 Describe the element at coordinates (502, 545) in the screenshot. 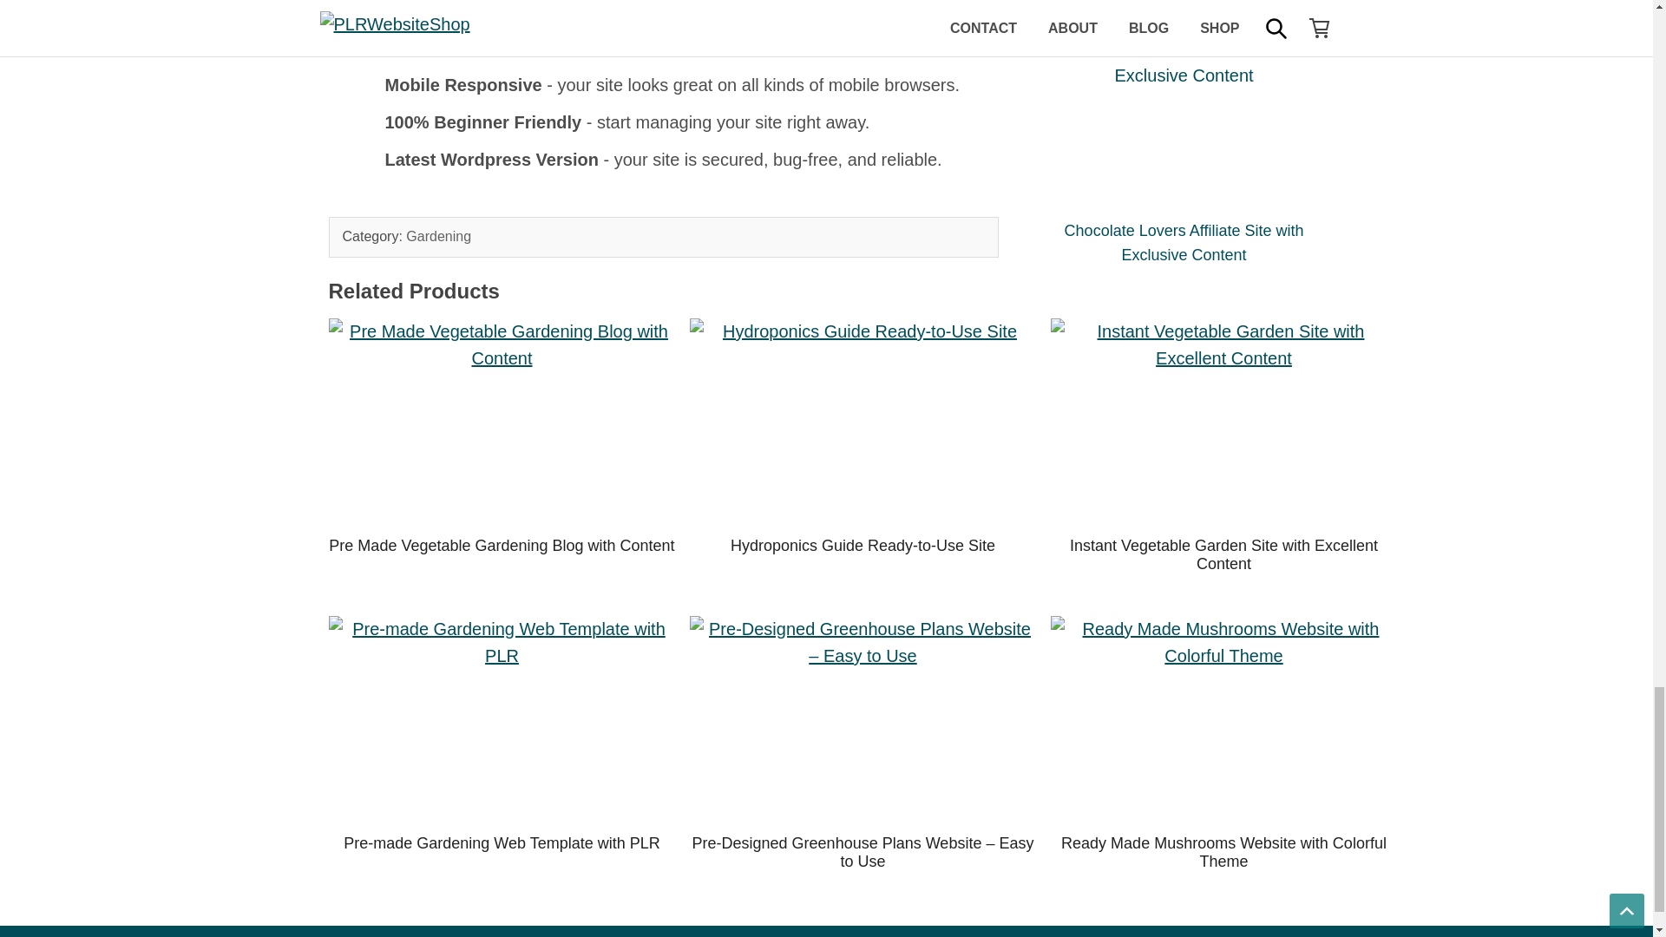

I see `Pre Made Vegetable Gardening Blog with Content` at that location.